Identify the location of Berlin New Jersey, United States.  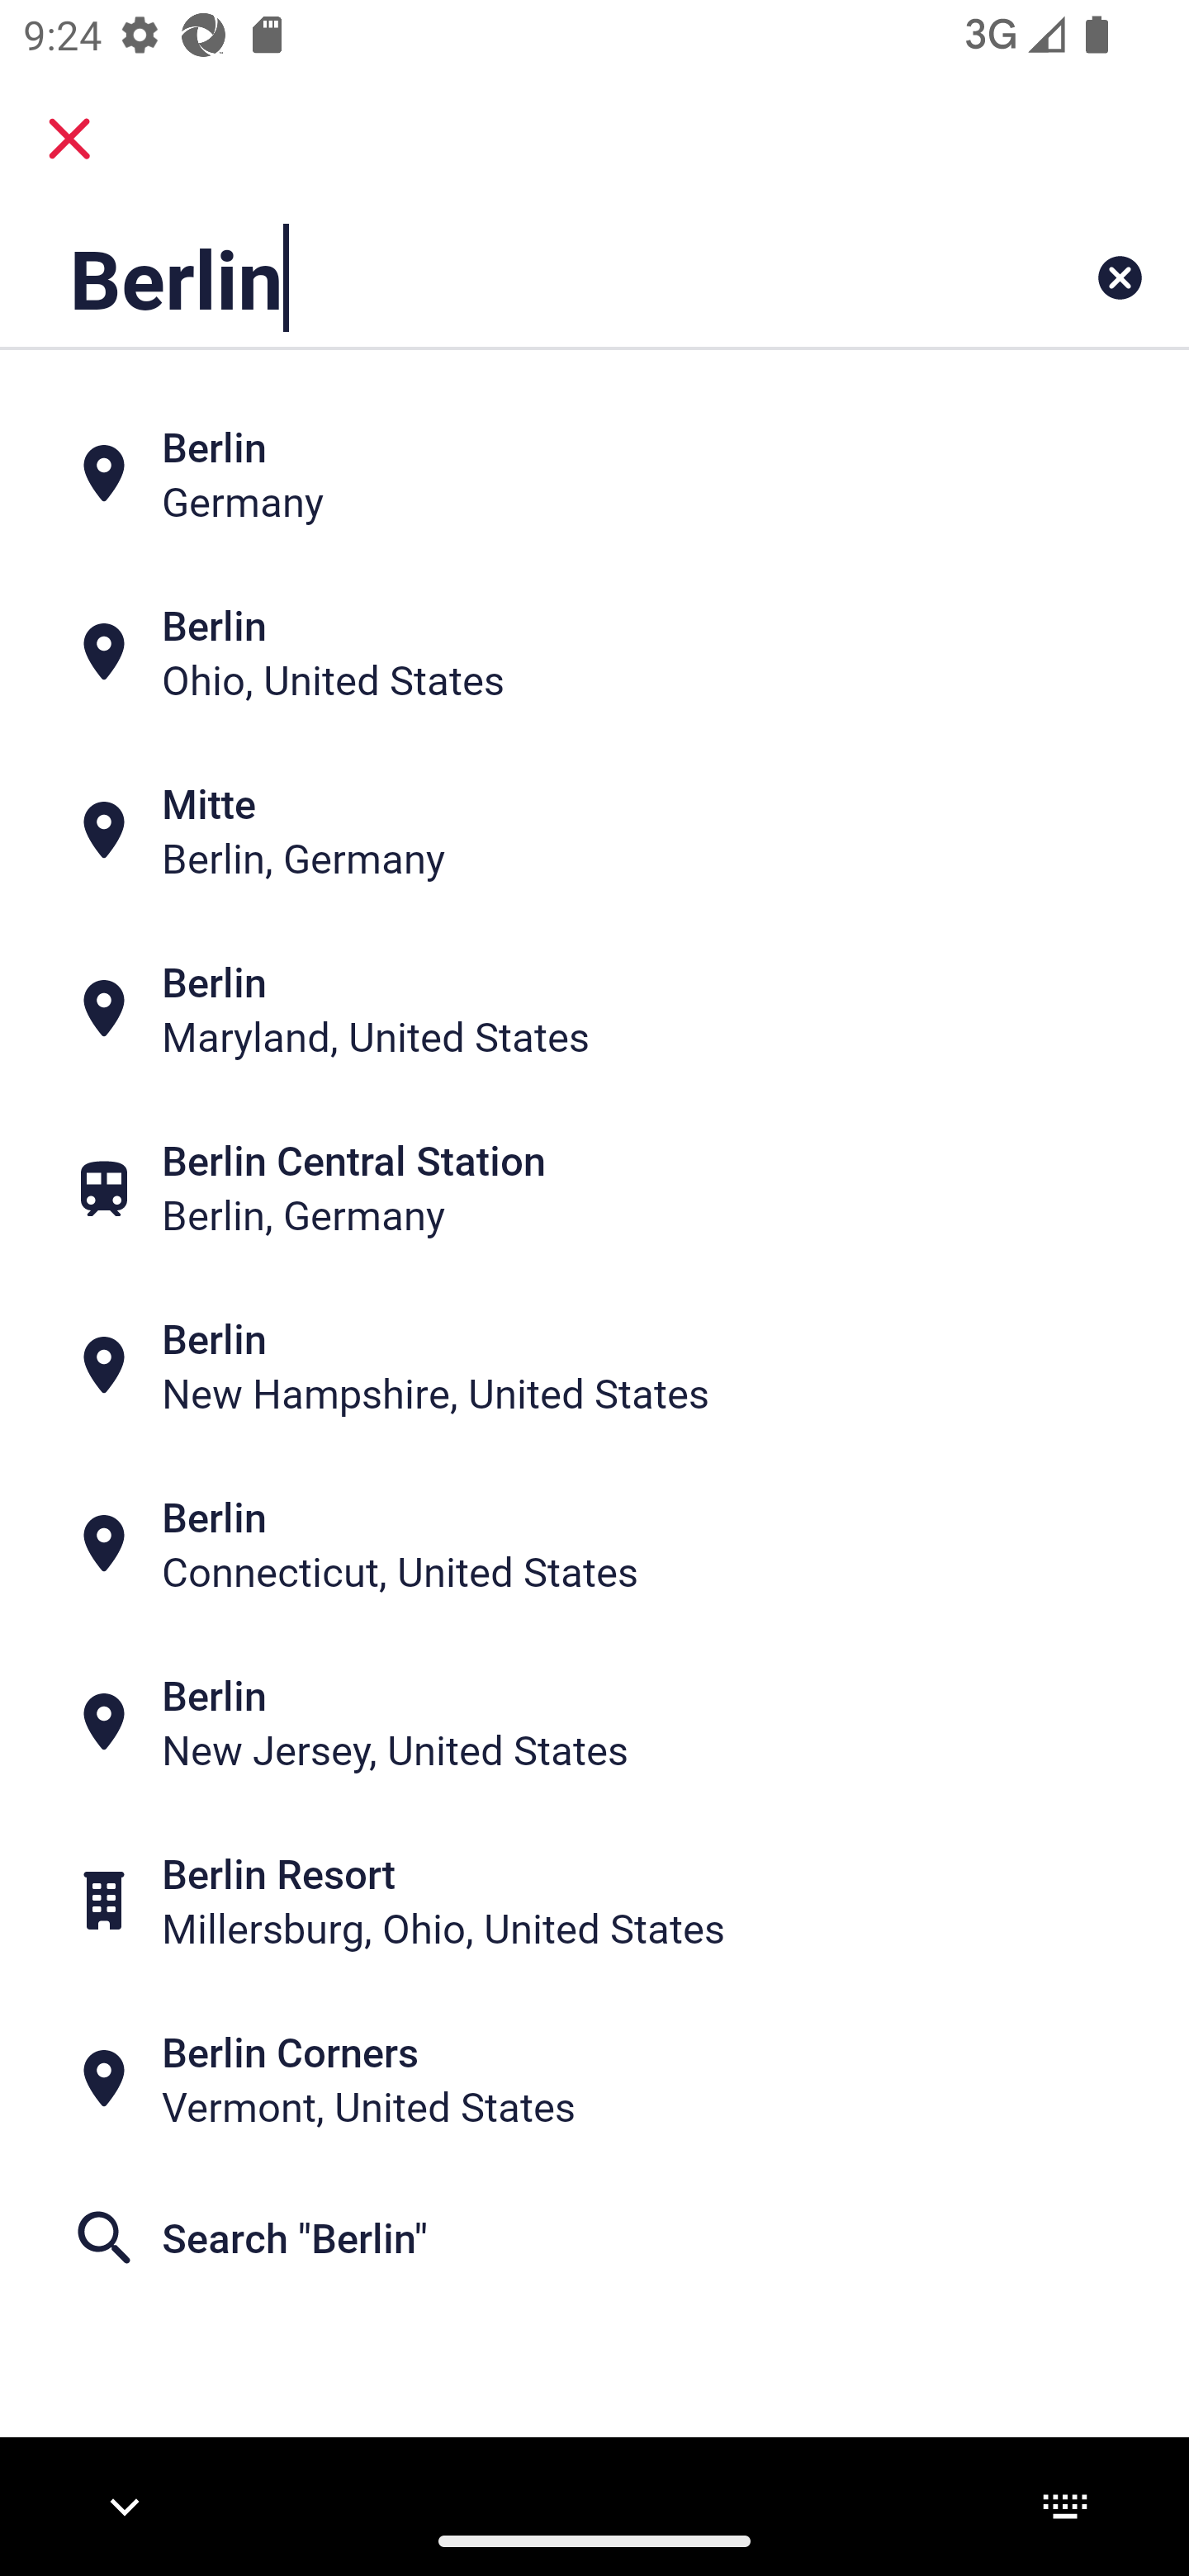
(594, 1722).